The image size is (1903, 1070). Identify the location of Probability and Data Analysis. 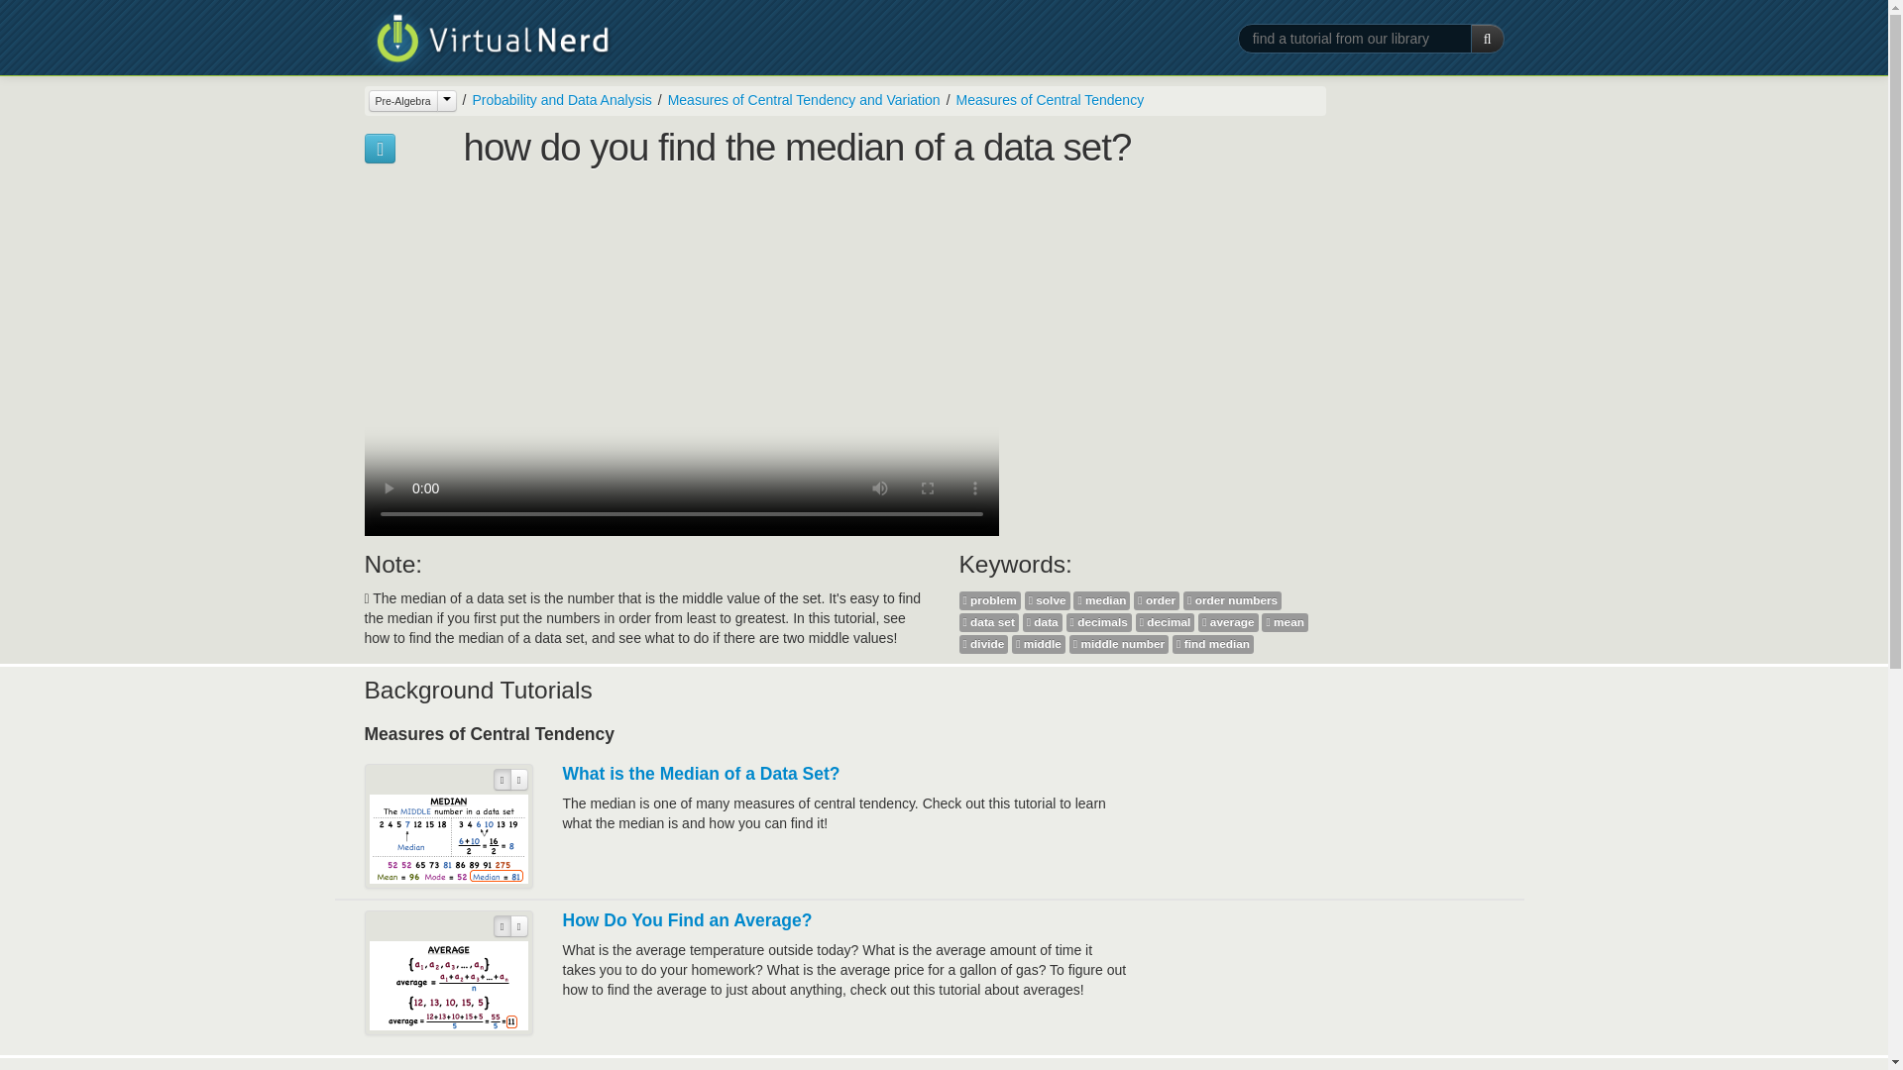
(561, 99).